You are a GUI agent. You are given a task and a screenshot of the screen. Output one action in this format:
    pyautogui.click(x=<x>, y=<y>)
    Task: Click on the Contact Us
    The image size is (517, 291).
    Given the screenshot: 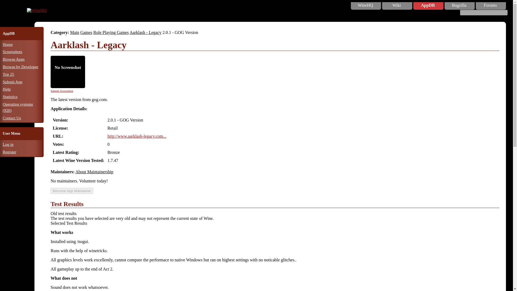 What is the action you would take?
    pyautogui.click(x=12, y=118)
    